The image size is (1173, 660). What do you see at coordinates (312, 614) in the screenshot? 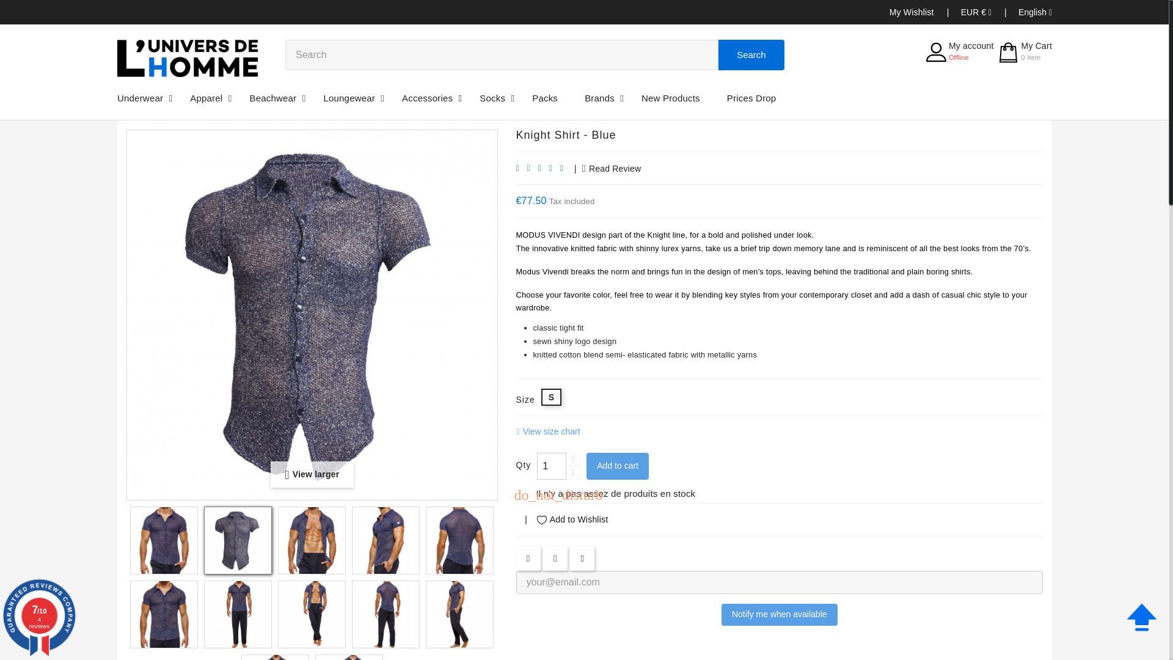
I see ` Knight Shirt - blue - MODUS VIVENDI 05241-BLUE ` at bounding box center [312, 614].